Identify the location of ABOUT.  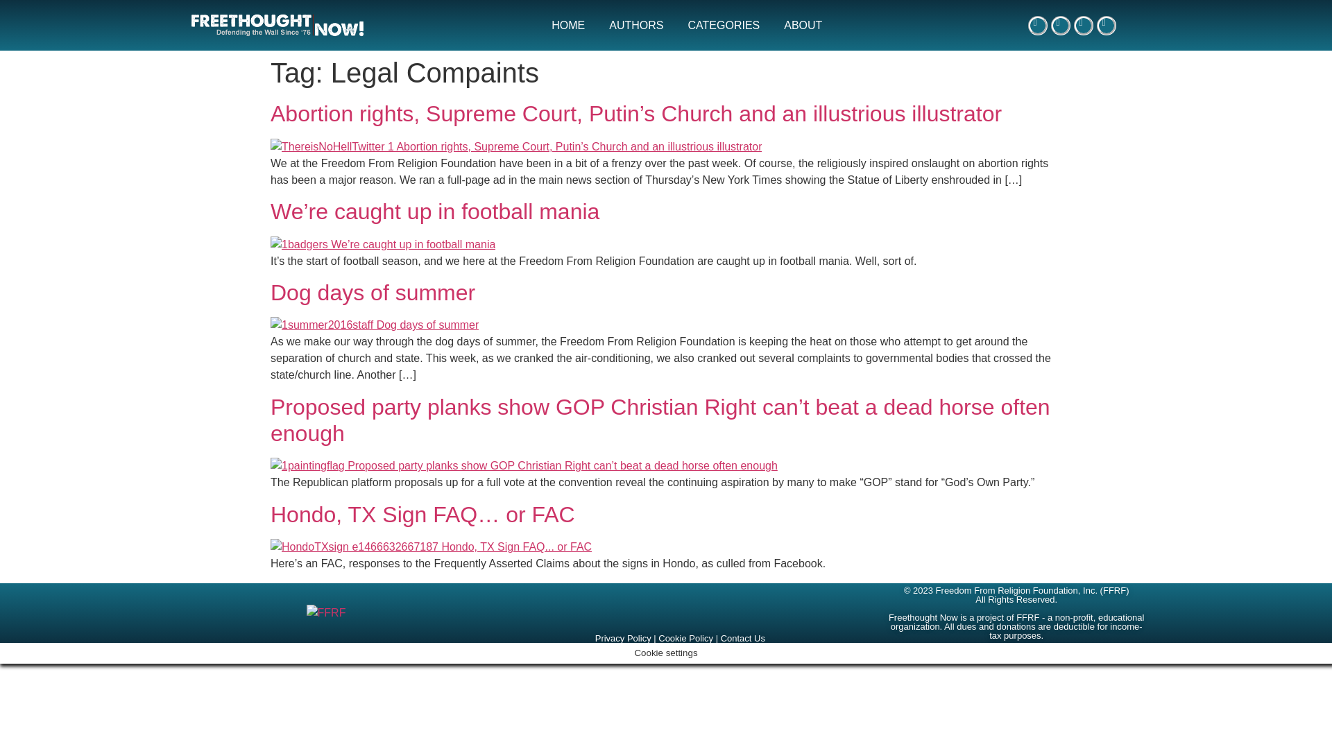
(803, 26).